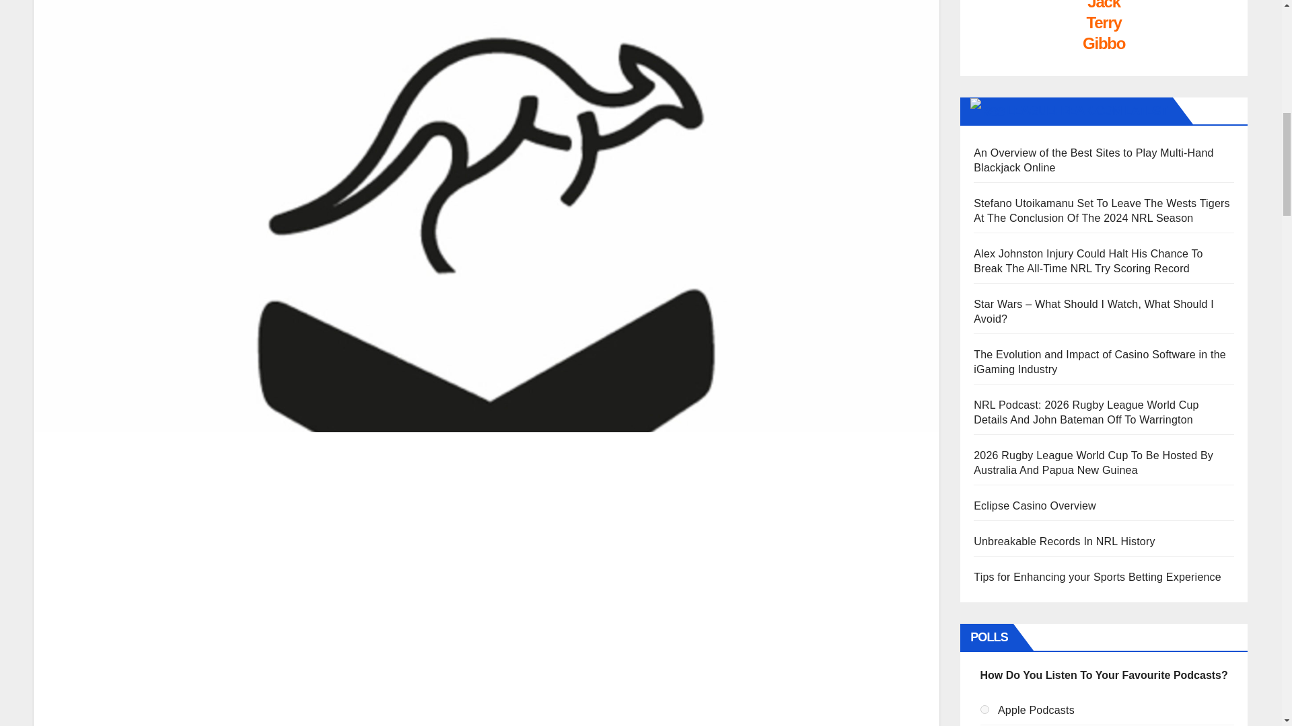 Image resolution: width=1292 pixels, height=726 pixels. What do you see at coordinates (985, 709) in the screenshot?
I see `6` at bounding box center [985, 709].